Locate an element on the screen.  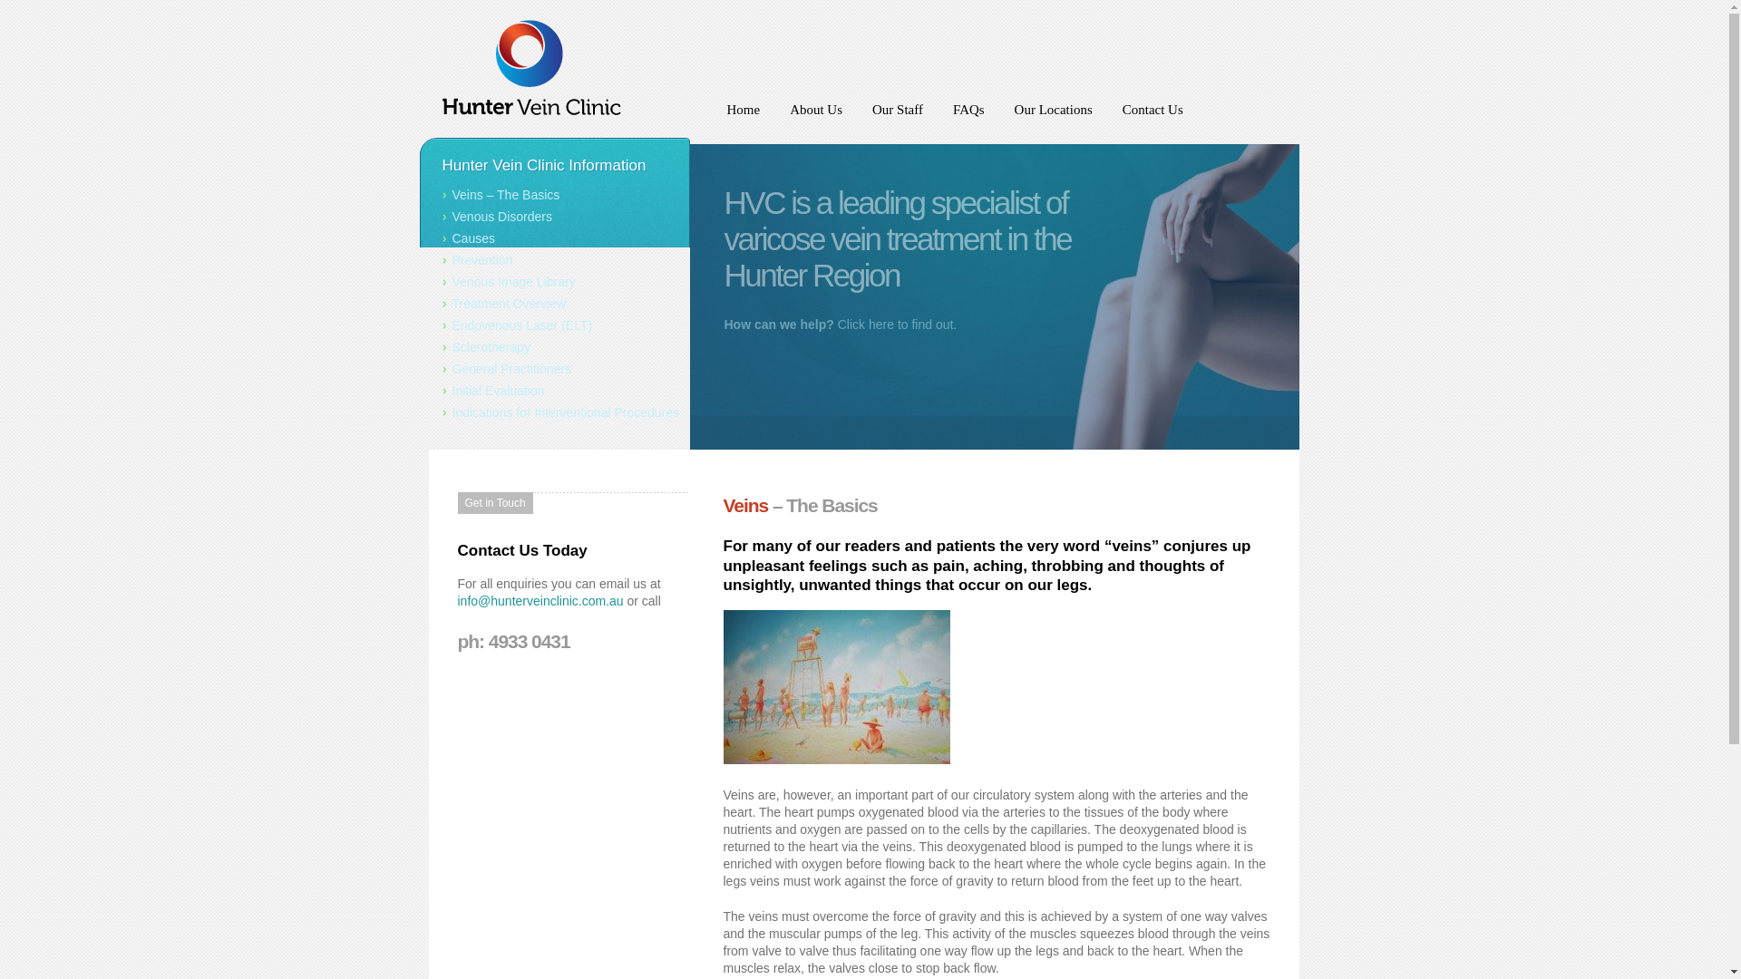
Sclerotherapy is located at coordinates (555, 348).